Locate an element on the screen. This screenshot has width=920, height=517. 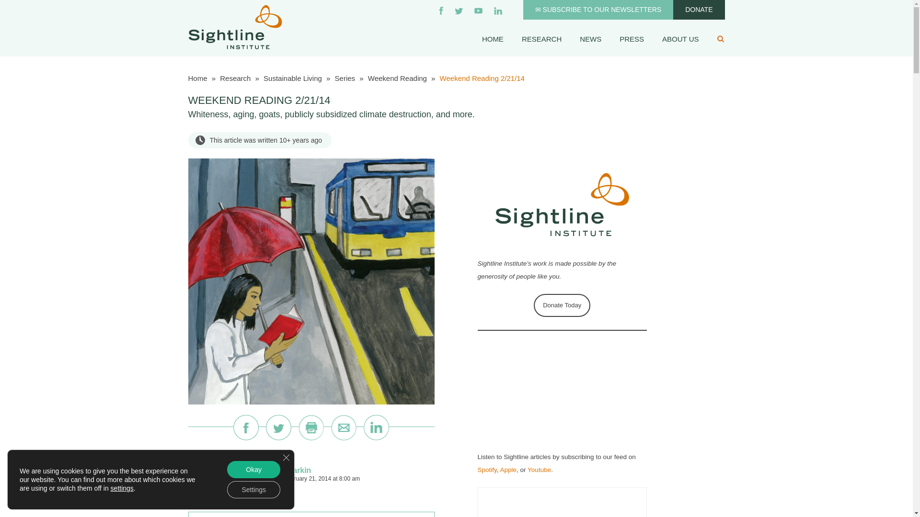
HOME is located at coordinates (493, 39).